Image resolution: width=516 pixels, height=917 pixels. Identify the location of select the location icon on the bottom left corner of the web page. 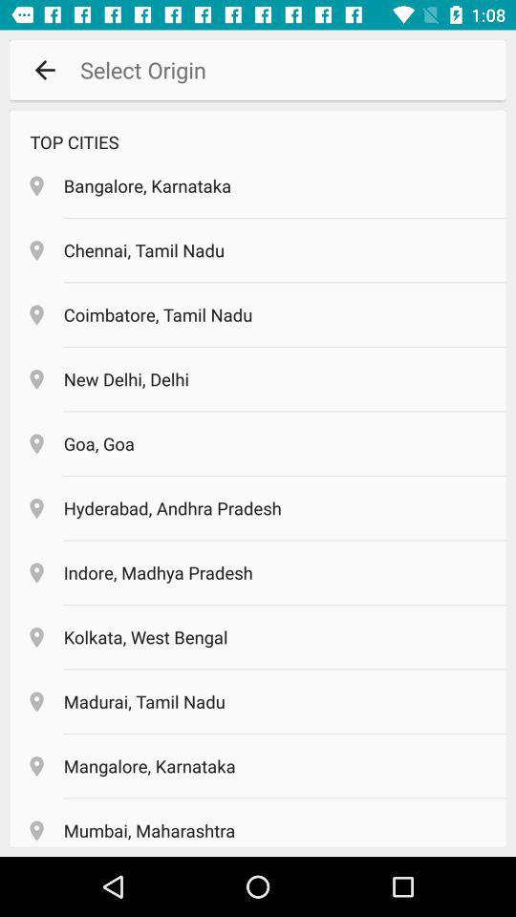
(36, 831).